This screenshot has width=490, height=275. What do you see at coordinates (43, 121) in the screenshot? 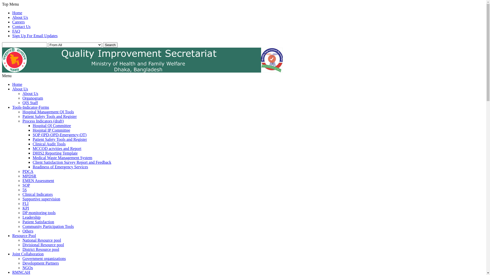
I see `Process Indicators (draft)` at bounding box center [43, 121].